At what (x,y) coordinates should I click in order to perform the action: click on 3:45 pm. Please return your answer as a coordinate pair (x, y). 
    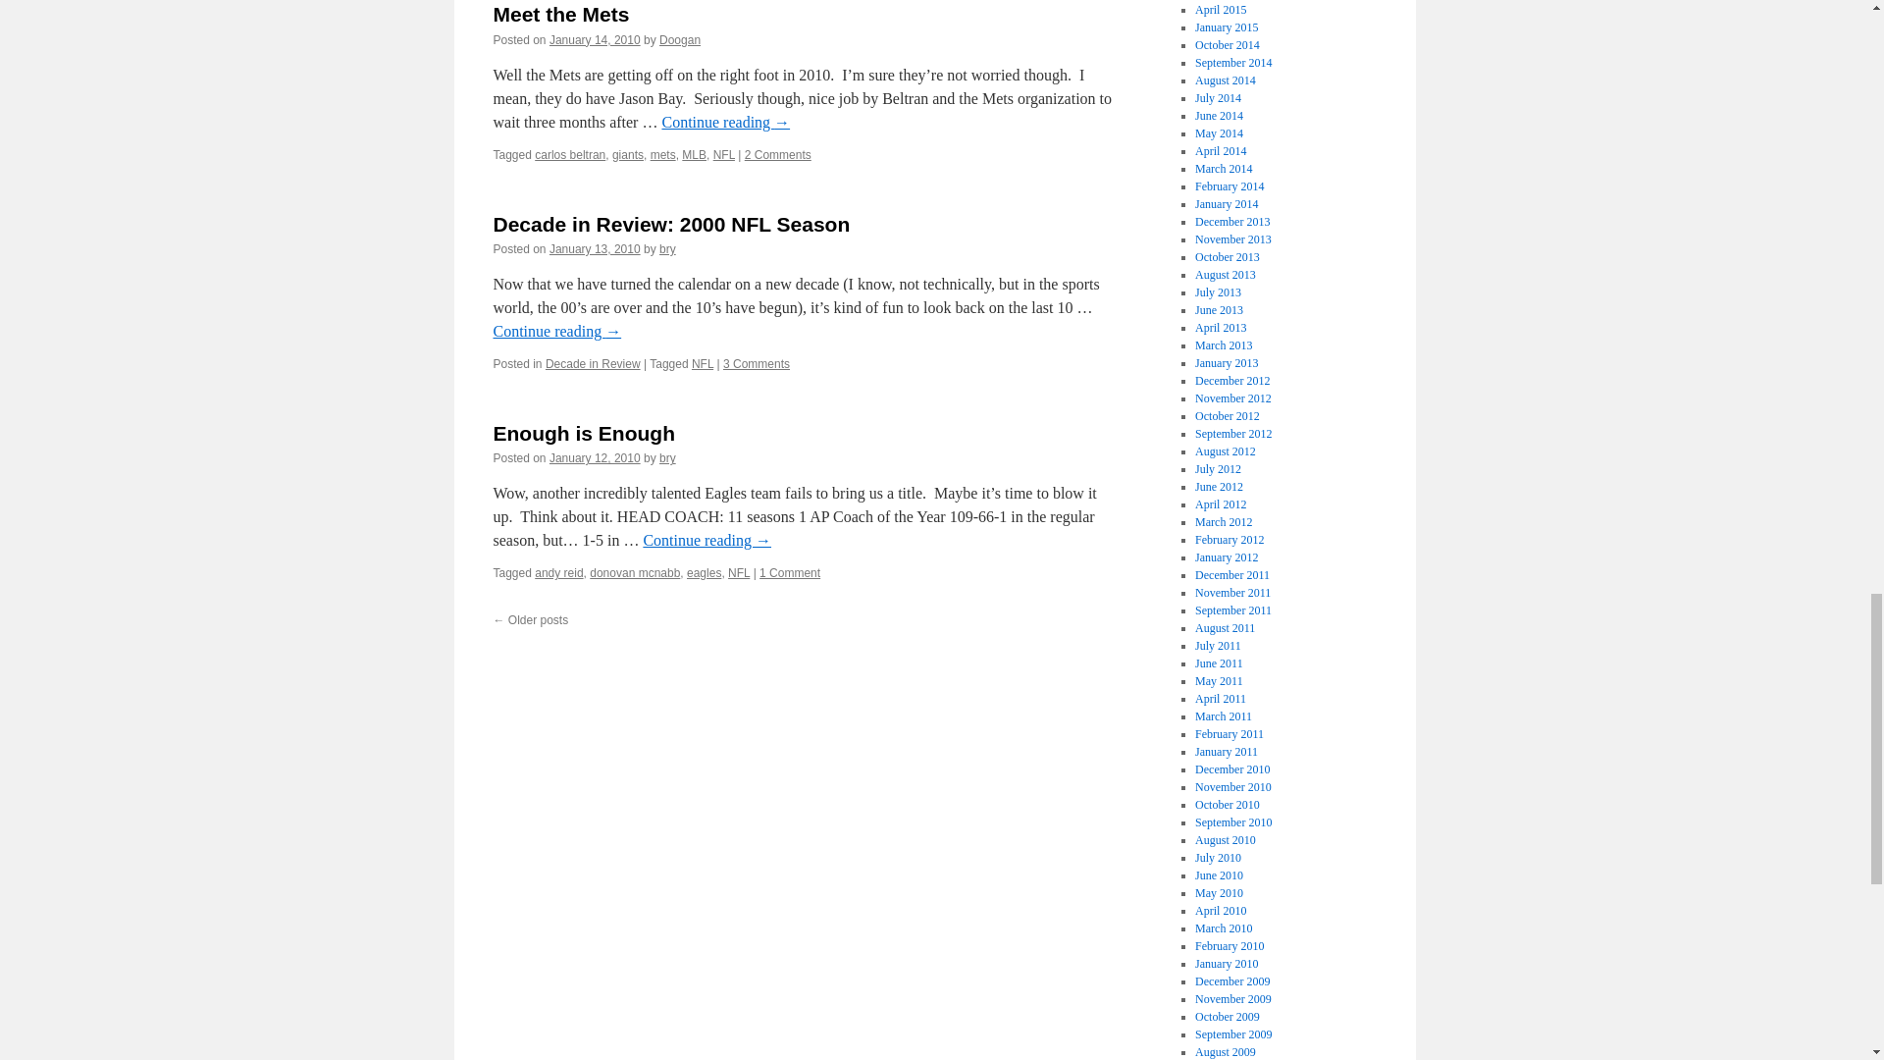
    Looking at the image, I should click on (595, 39).